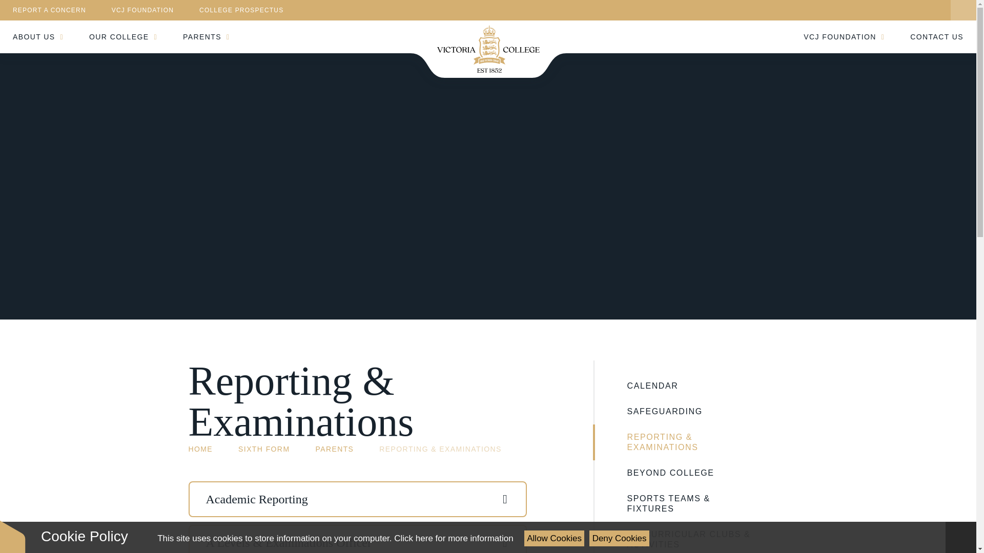  Describe the element at coordinates (142, 10) in the screenshot. I see `VCJ FOUNDATION` at that location.